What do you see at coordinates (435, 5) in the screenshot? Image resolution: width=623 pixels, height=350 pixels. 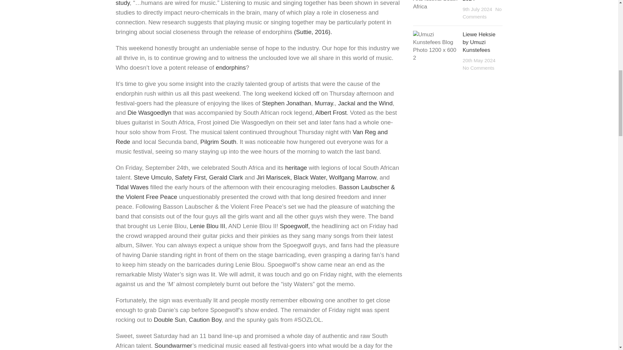 I see `Website Umuzi Kunstefees 6` at bounding box center [435, 5].